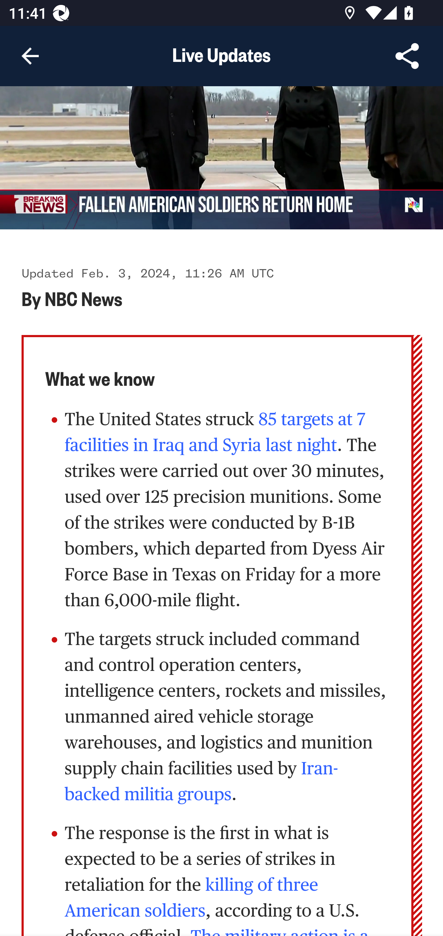 This screenshot has height=936, width=443. What do you see at coordinates (407, 56) in the screenshot?
I see `Share Article, button` at bounding box center [407, 56].